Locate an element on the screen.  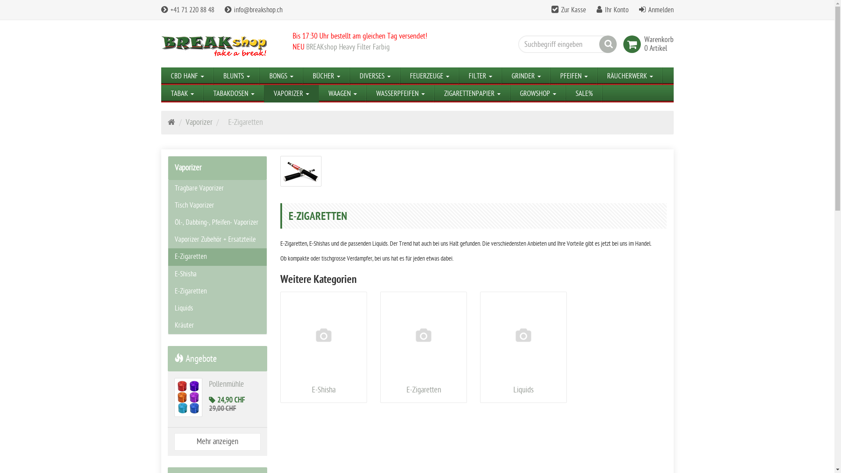
E-Zigaretten is located at coordinates (301, 171).